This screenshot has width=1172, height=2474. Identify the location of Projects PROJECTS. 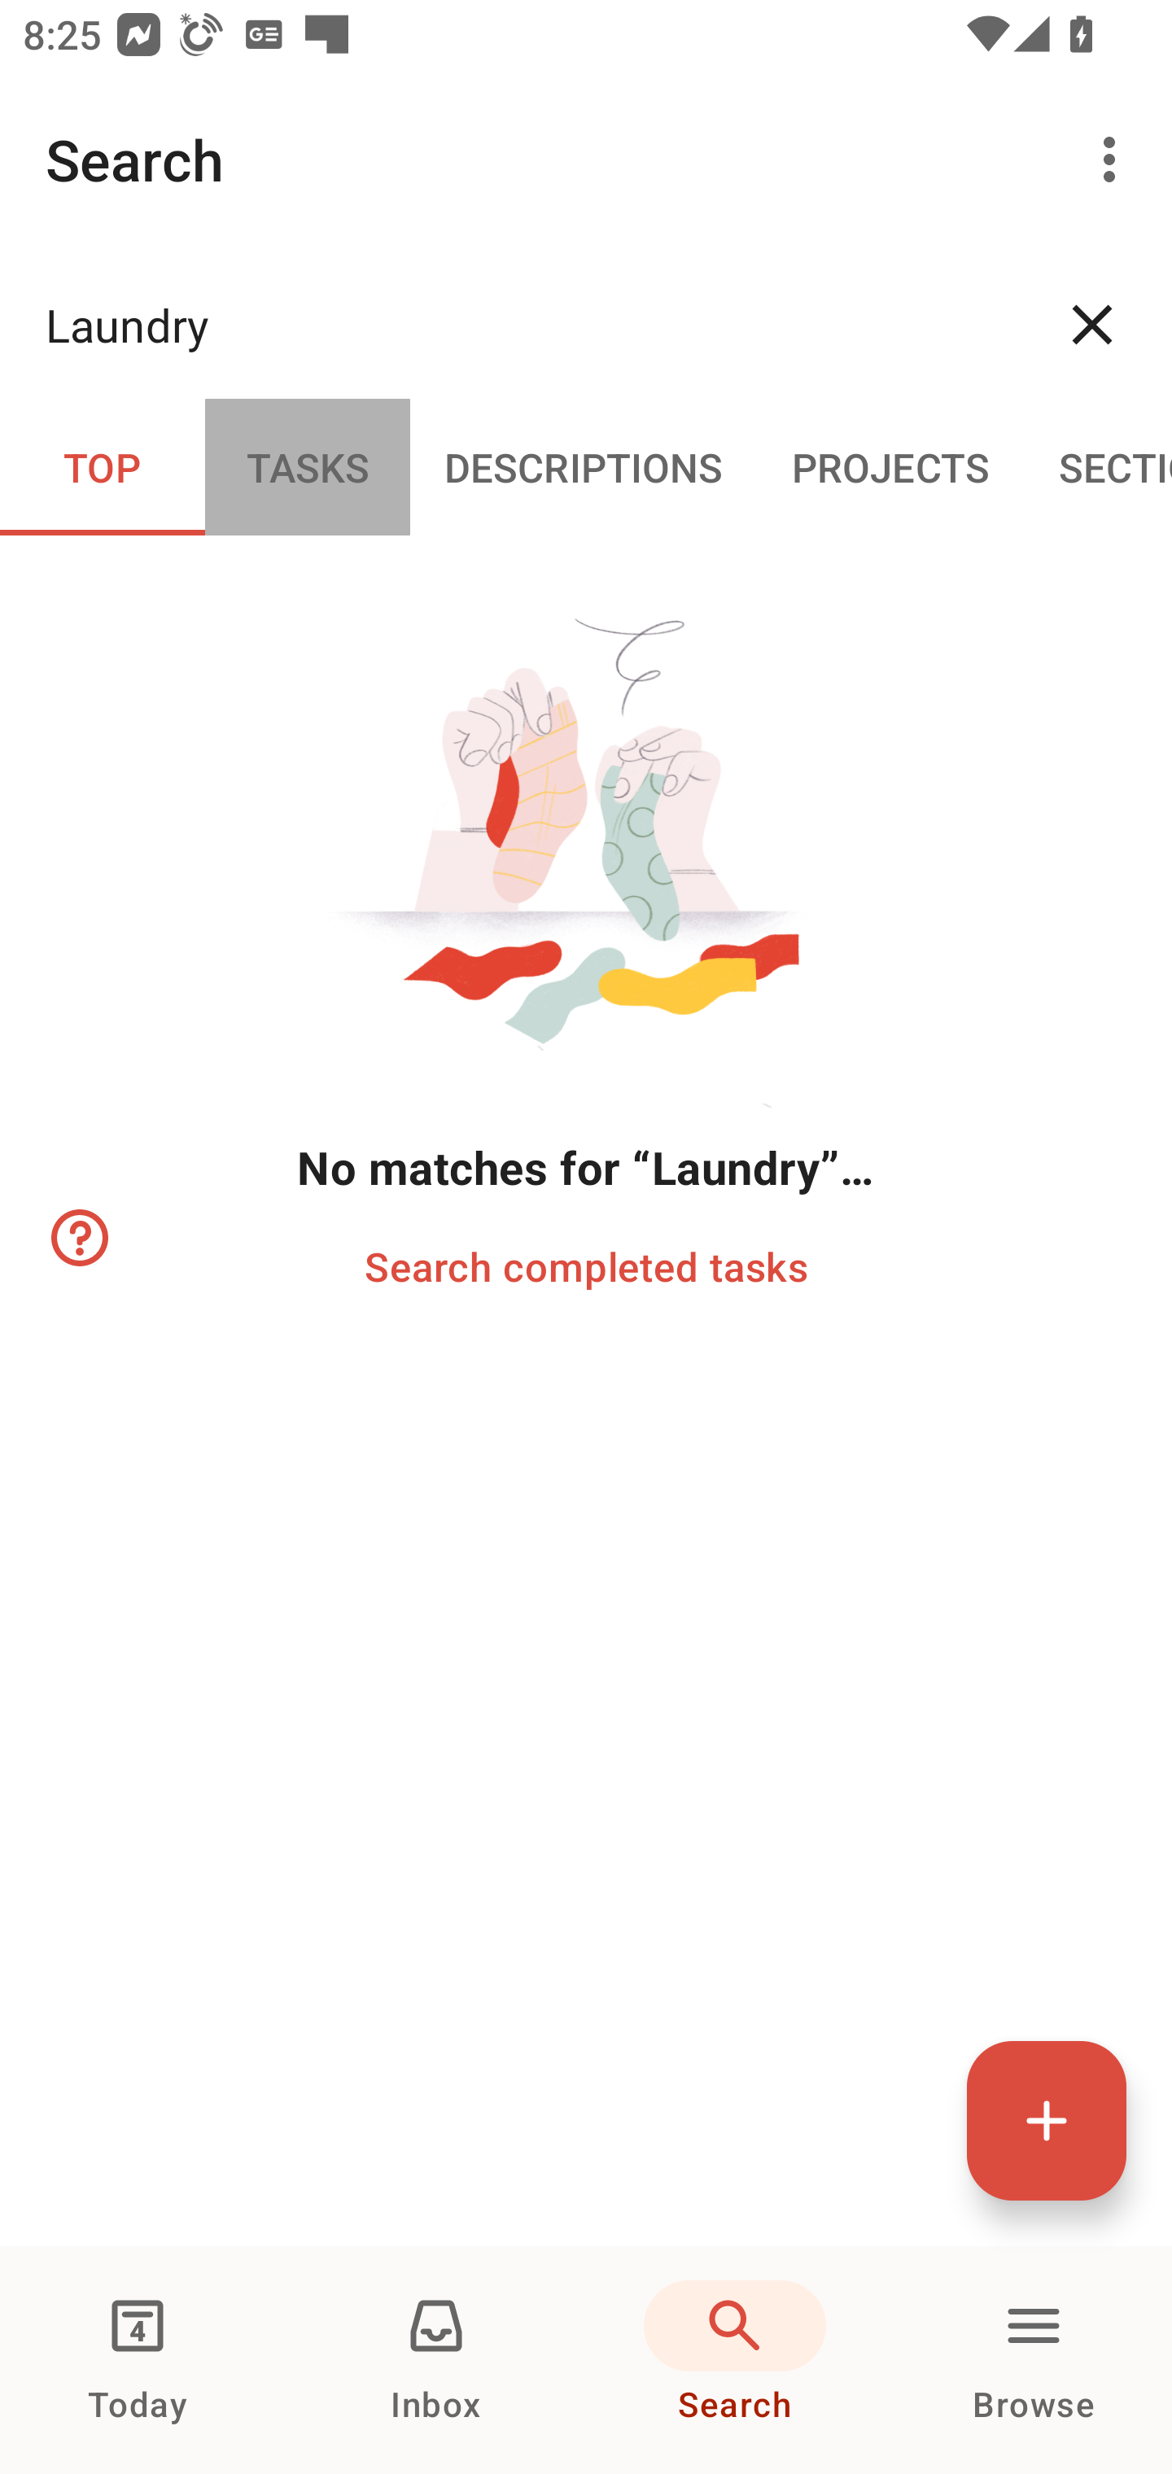
(890, 466).